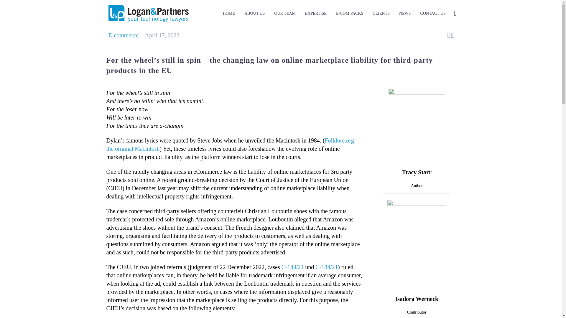 This screenshot has height=318, width=566. I want to click on View all posts in E-commerce, so click(124, 35).